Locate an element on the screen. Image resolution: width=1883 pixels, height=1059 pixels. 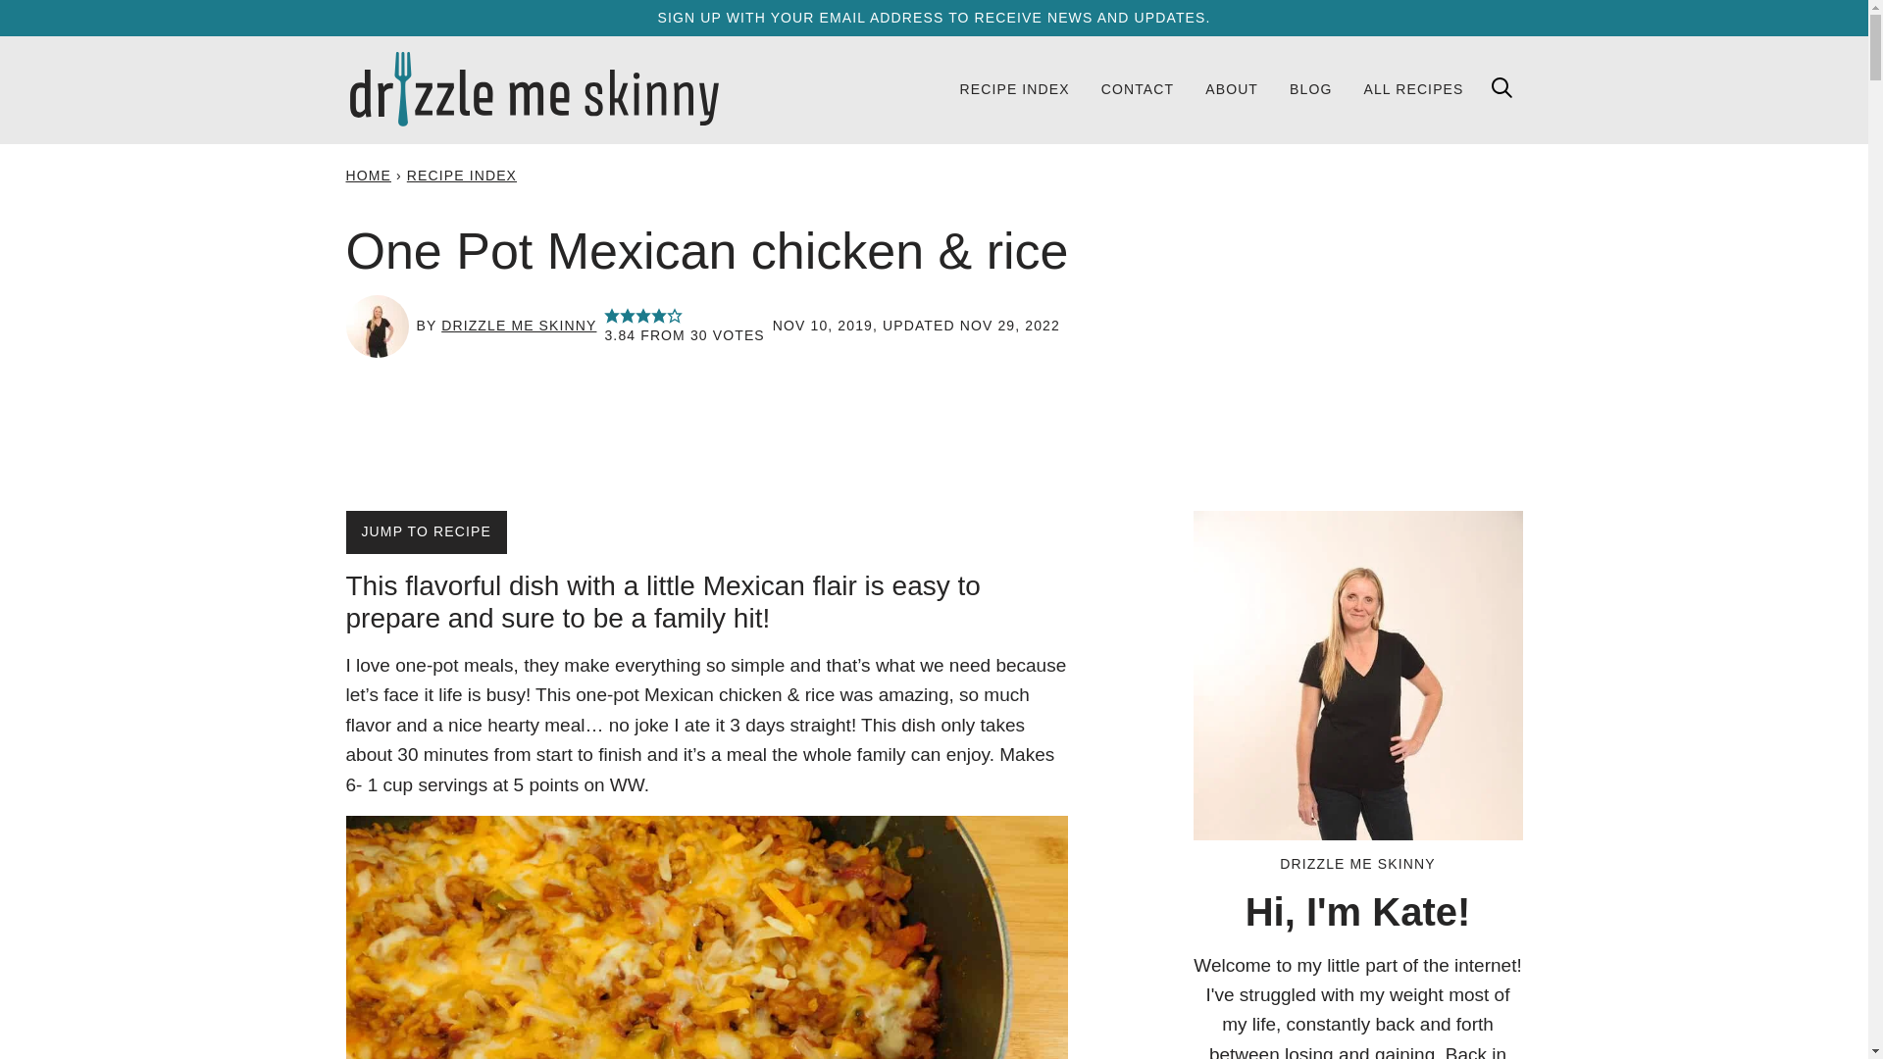
CONTACT is located at coordinates (1138, 88).